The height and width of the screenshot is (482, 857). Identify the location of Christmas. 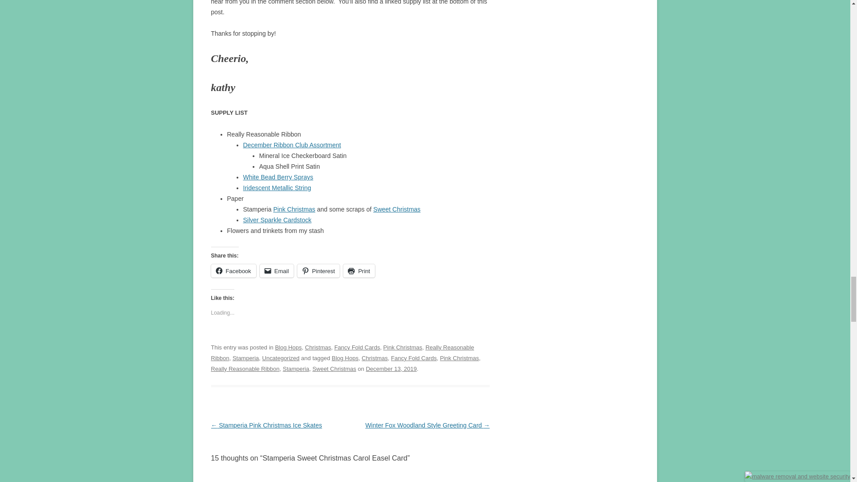
(318, 347).